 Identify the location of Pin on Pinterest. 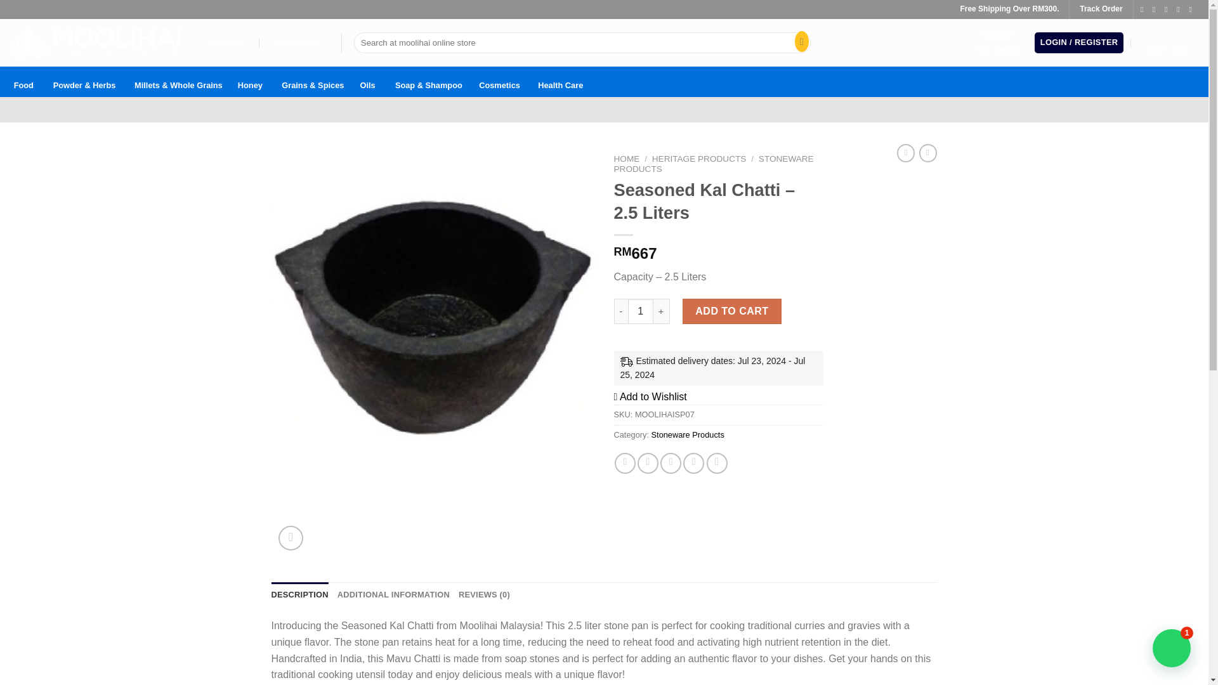
(693, 463).